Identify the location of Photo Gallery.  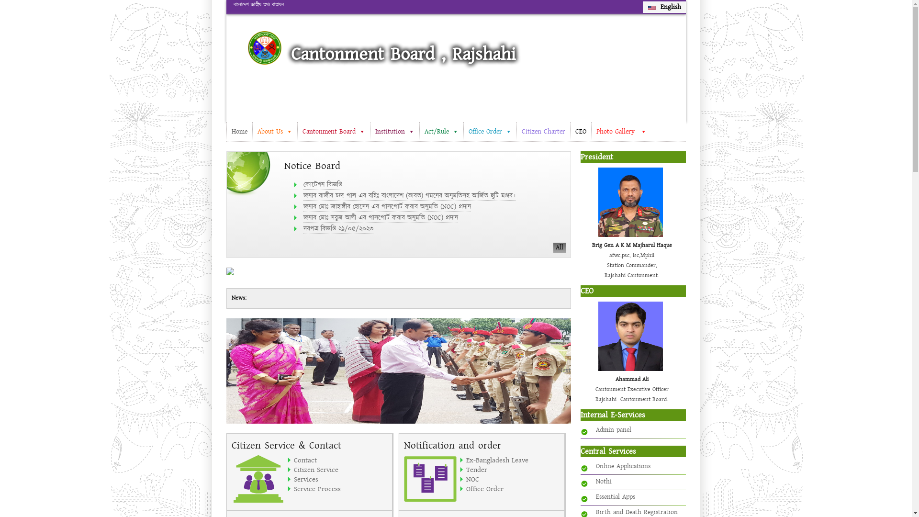
(621, 132).